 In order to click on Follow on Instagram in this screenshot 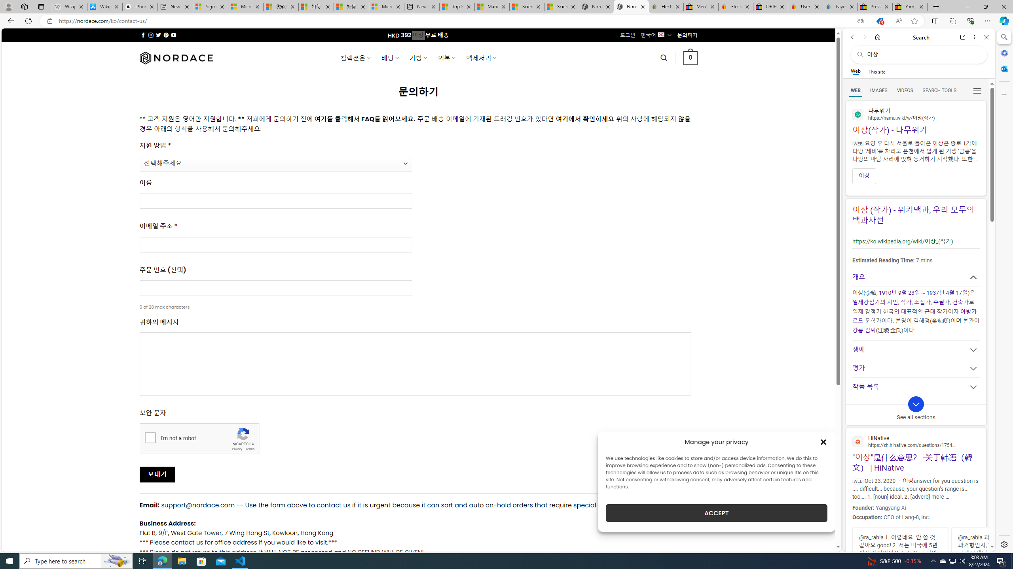, I will do `click(151, 35)`.